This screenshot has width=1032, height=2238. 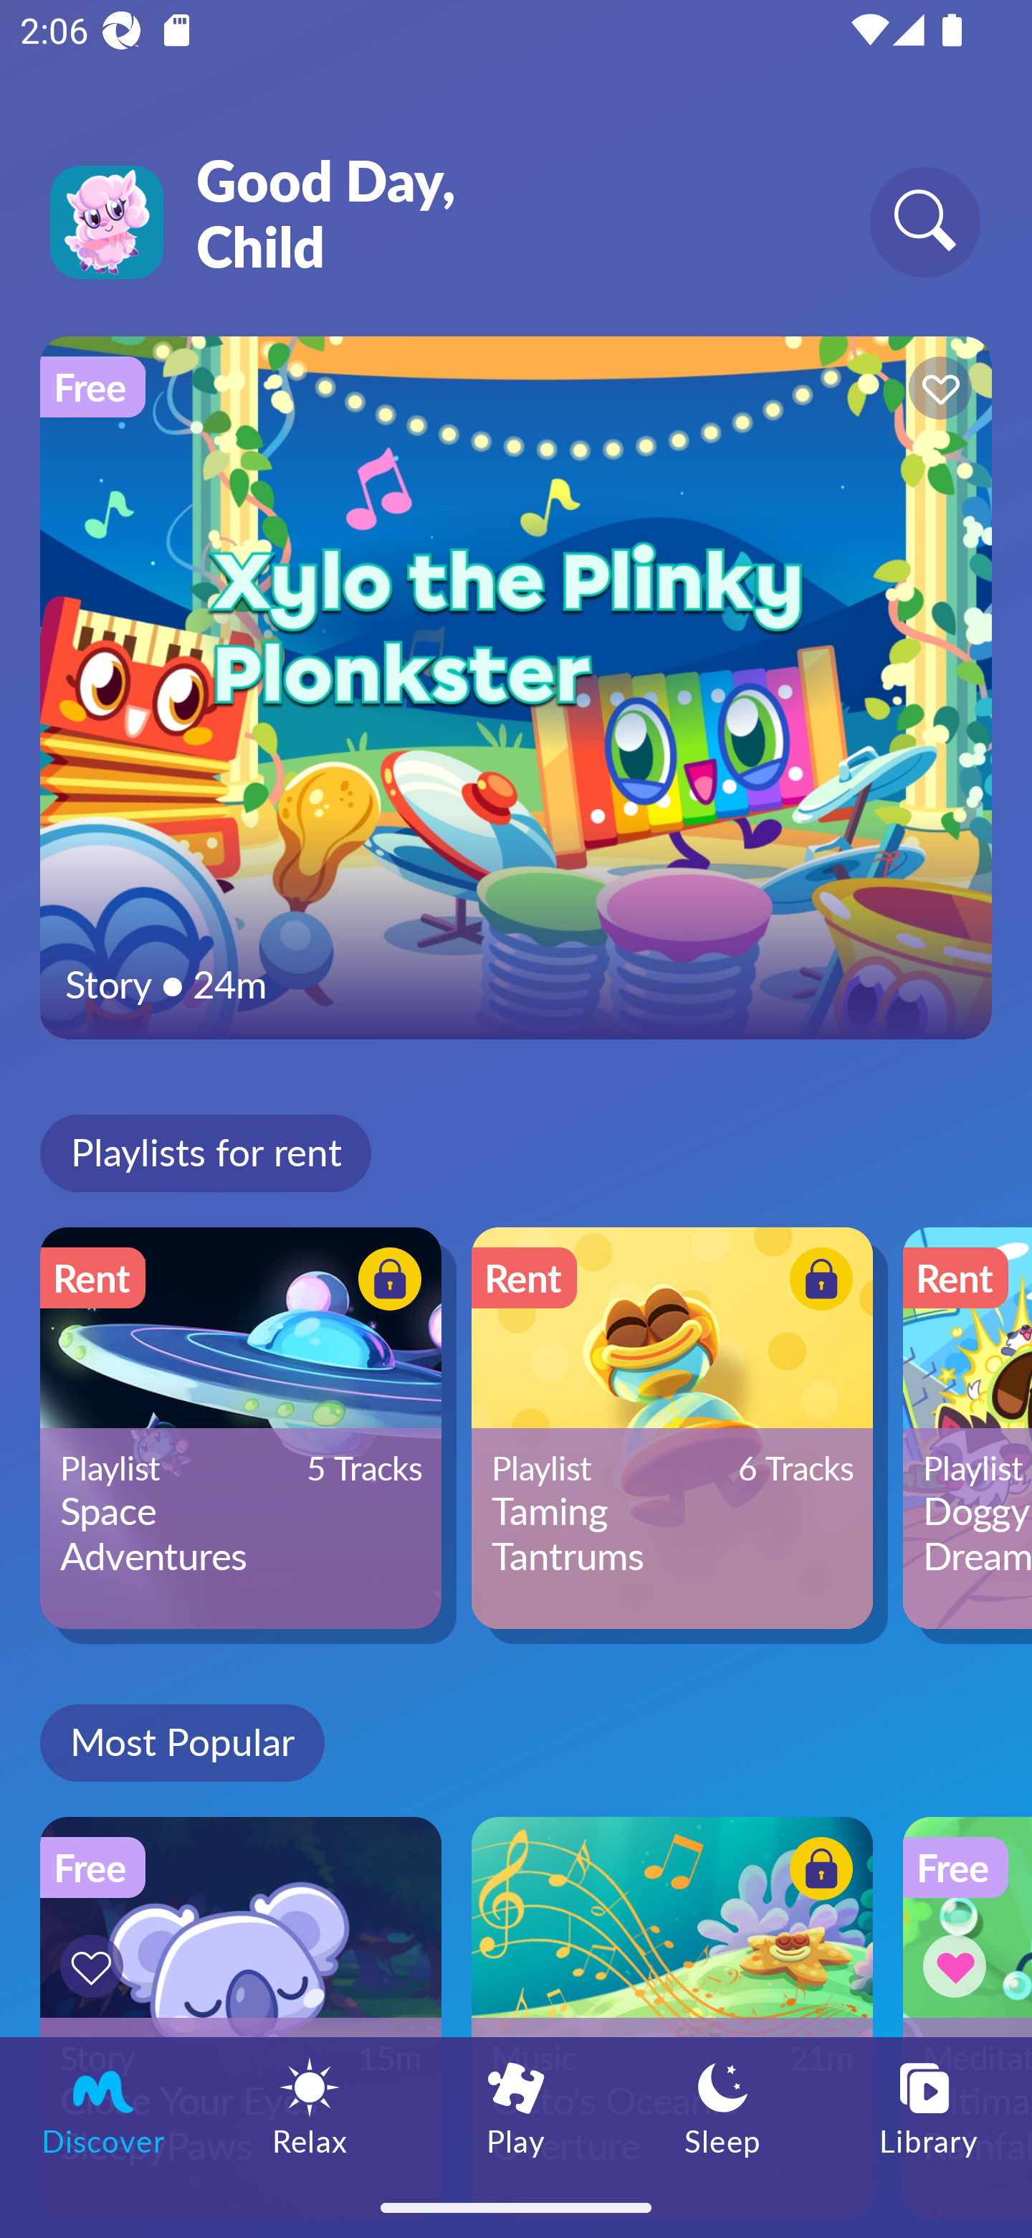 I want to click on Library, so click(x=929, y=2107).